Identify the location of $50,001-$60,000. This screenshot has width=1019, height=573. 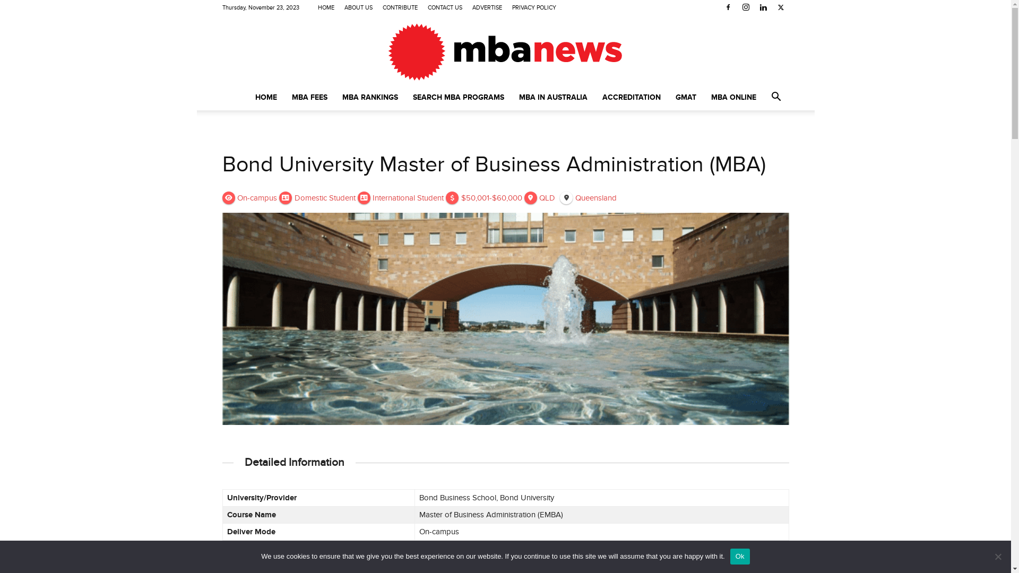
(484, 196).